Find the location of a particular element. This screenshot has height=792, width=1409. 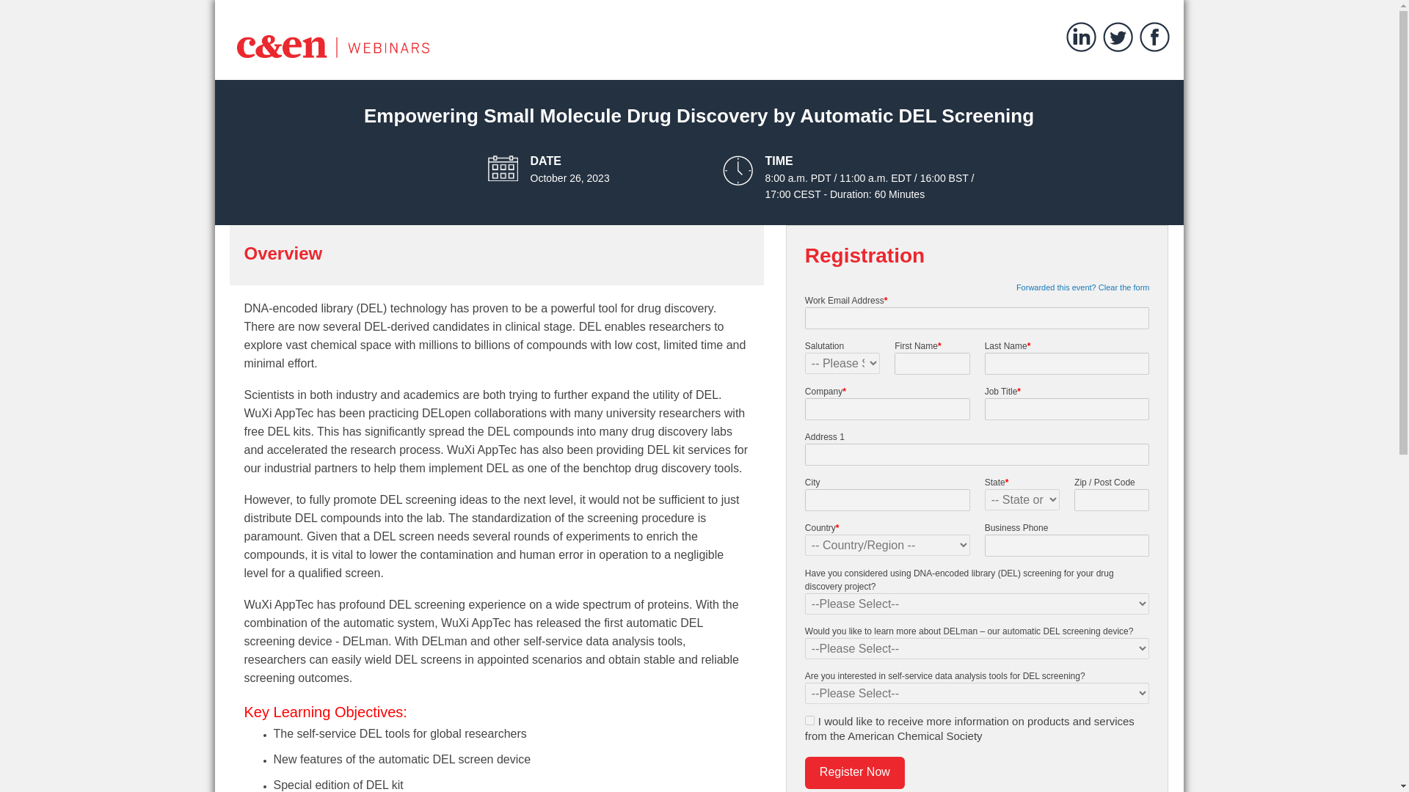

Forwarded this event? Clear the form is located at coordinates (1082, 287).